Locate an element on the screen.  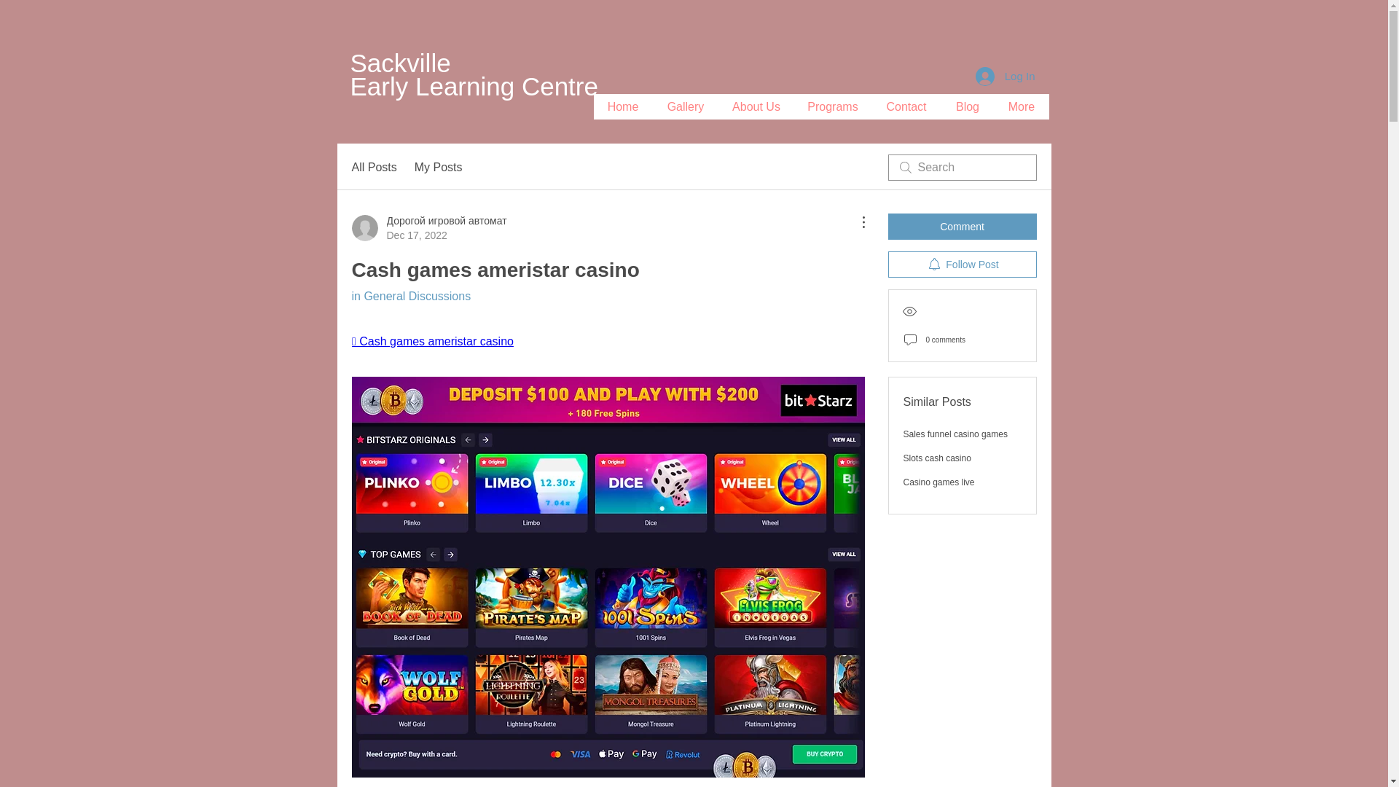
Sales funnel casino games is located at coordinates (955, 434).